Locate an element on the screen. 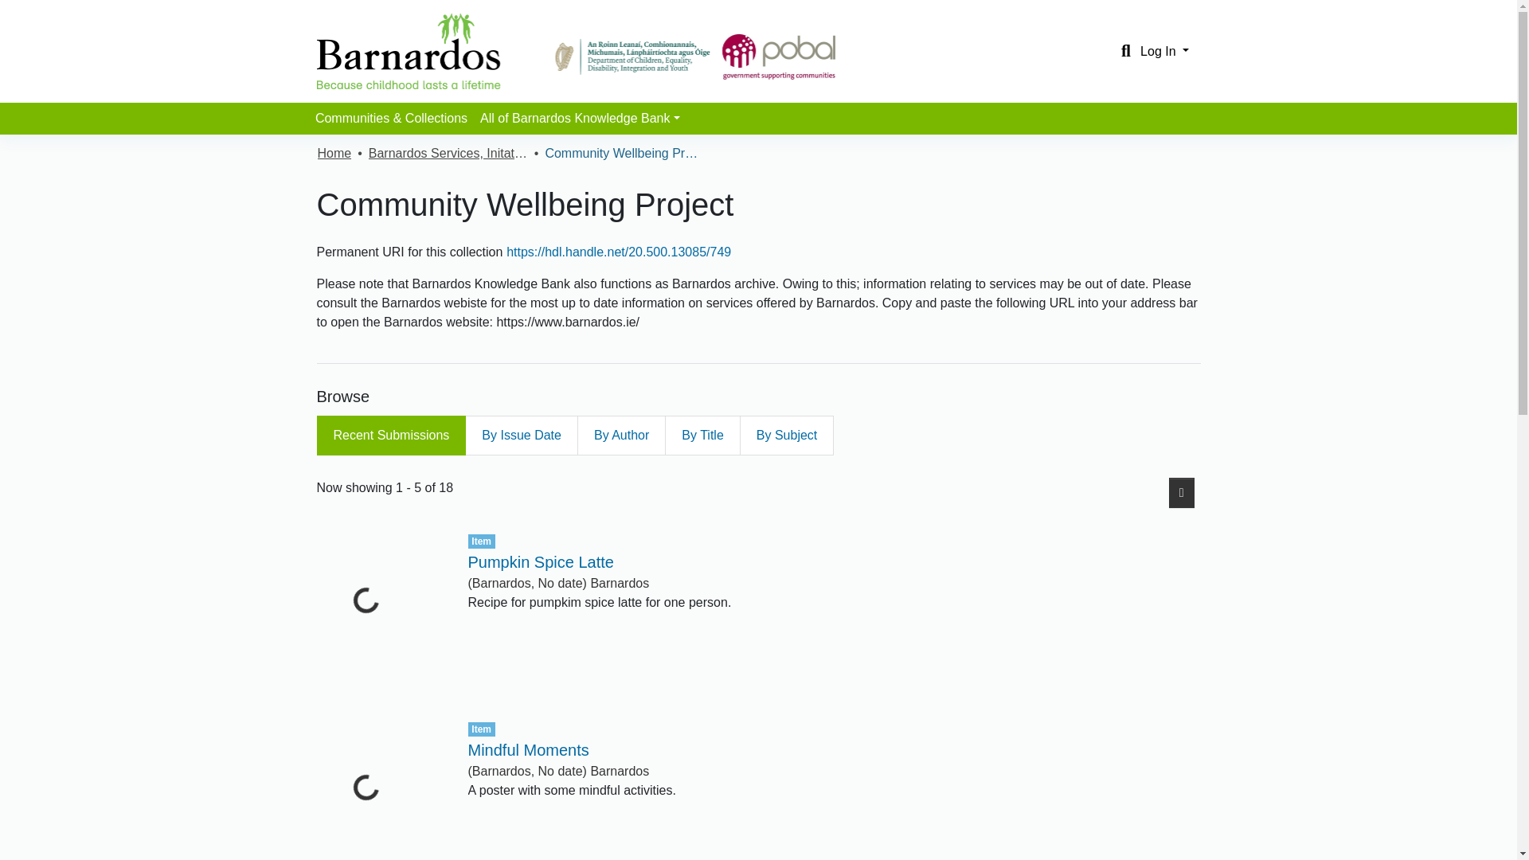 The height and width of the screenshot is (860, 1529). Search is located at coordinates (1126, 50).